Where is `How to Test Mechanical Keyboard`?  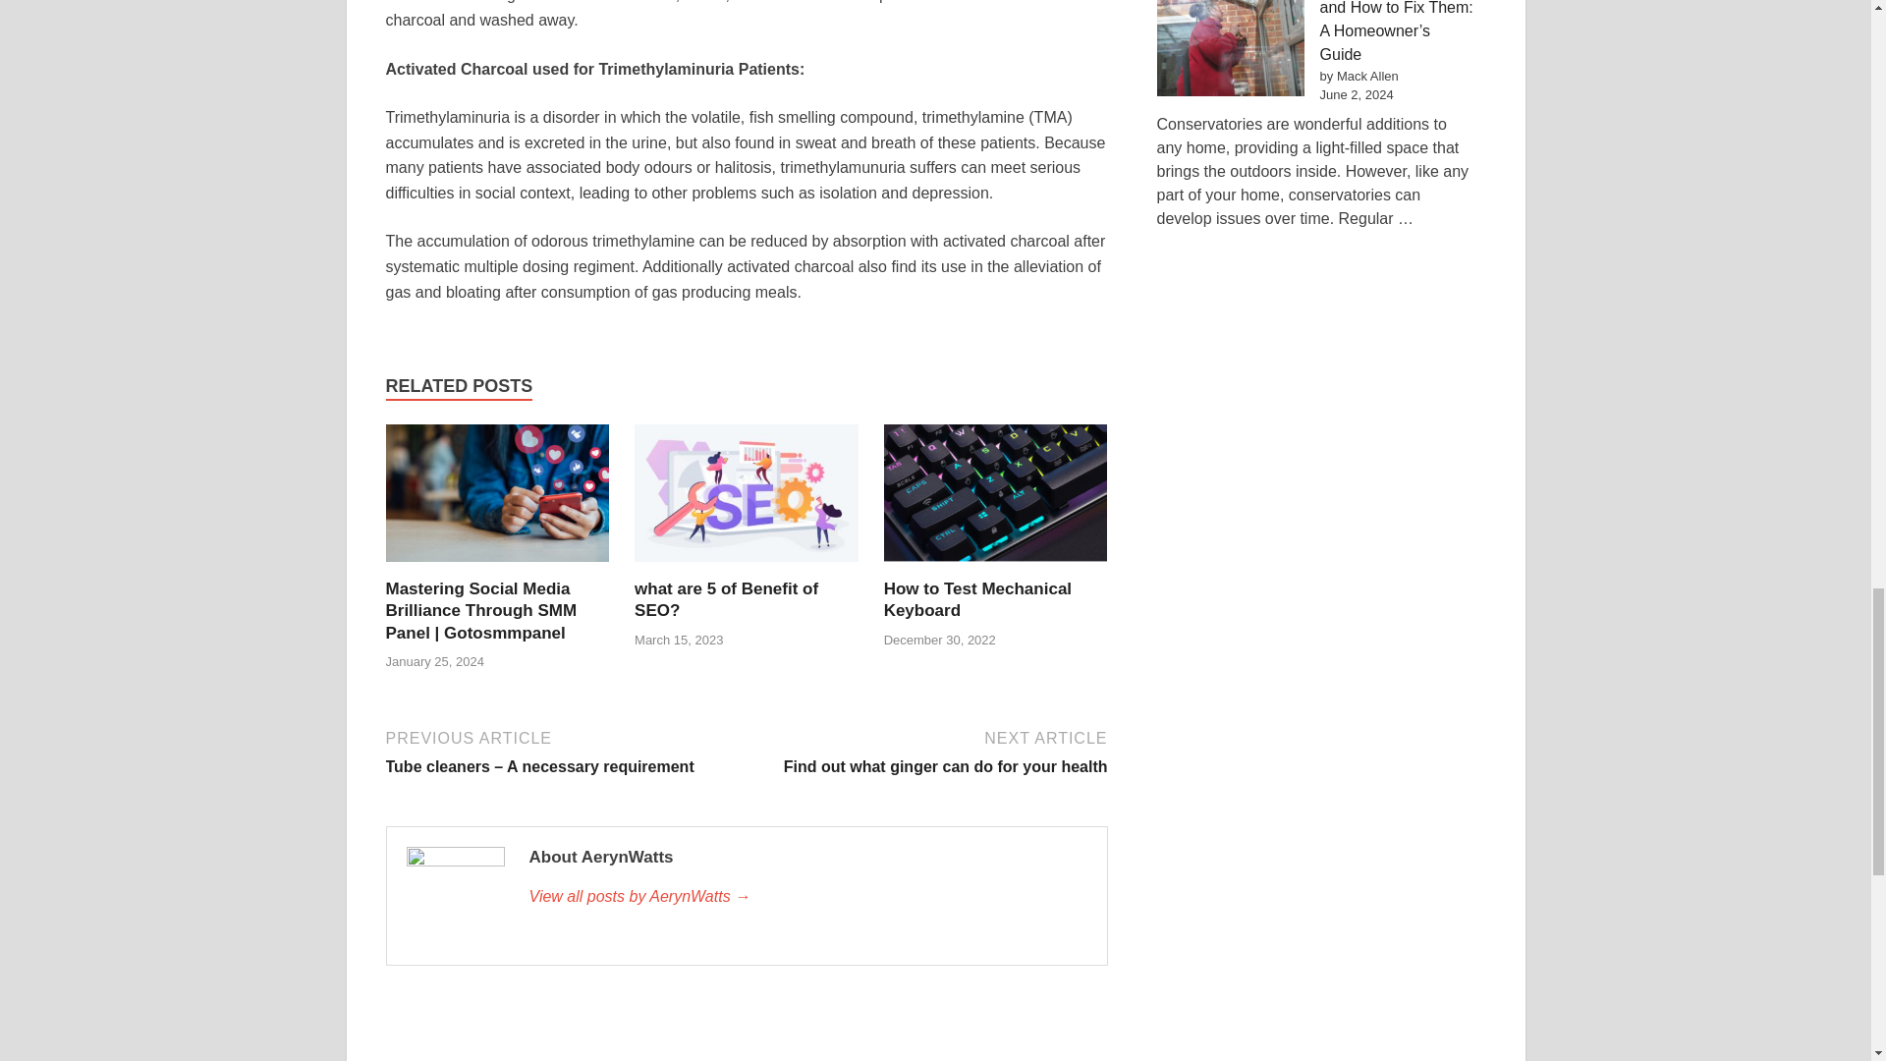
How to Test Mechanical Keyboard is located at coordinates (977, 599).